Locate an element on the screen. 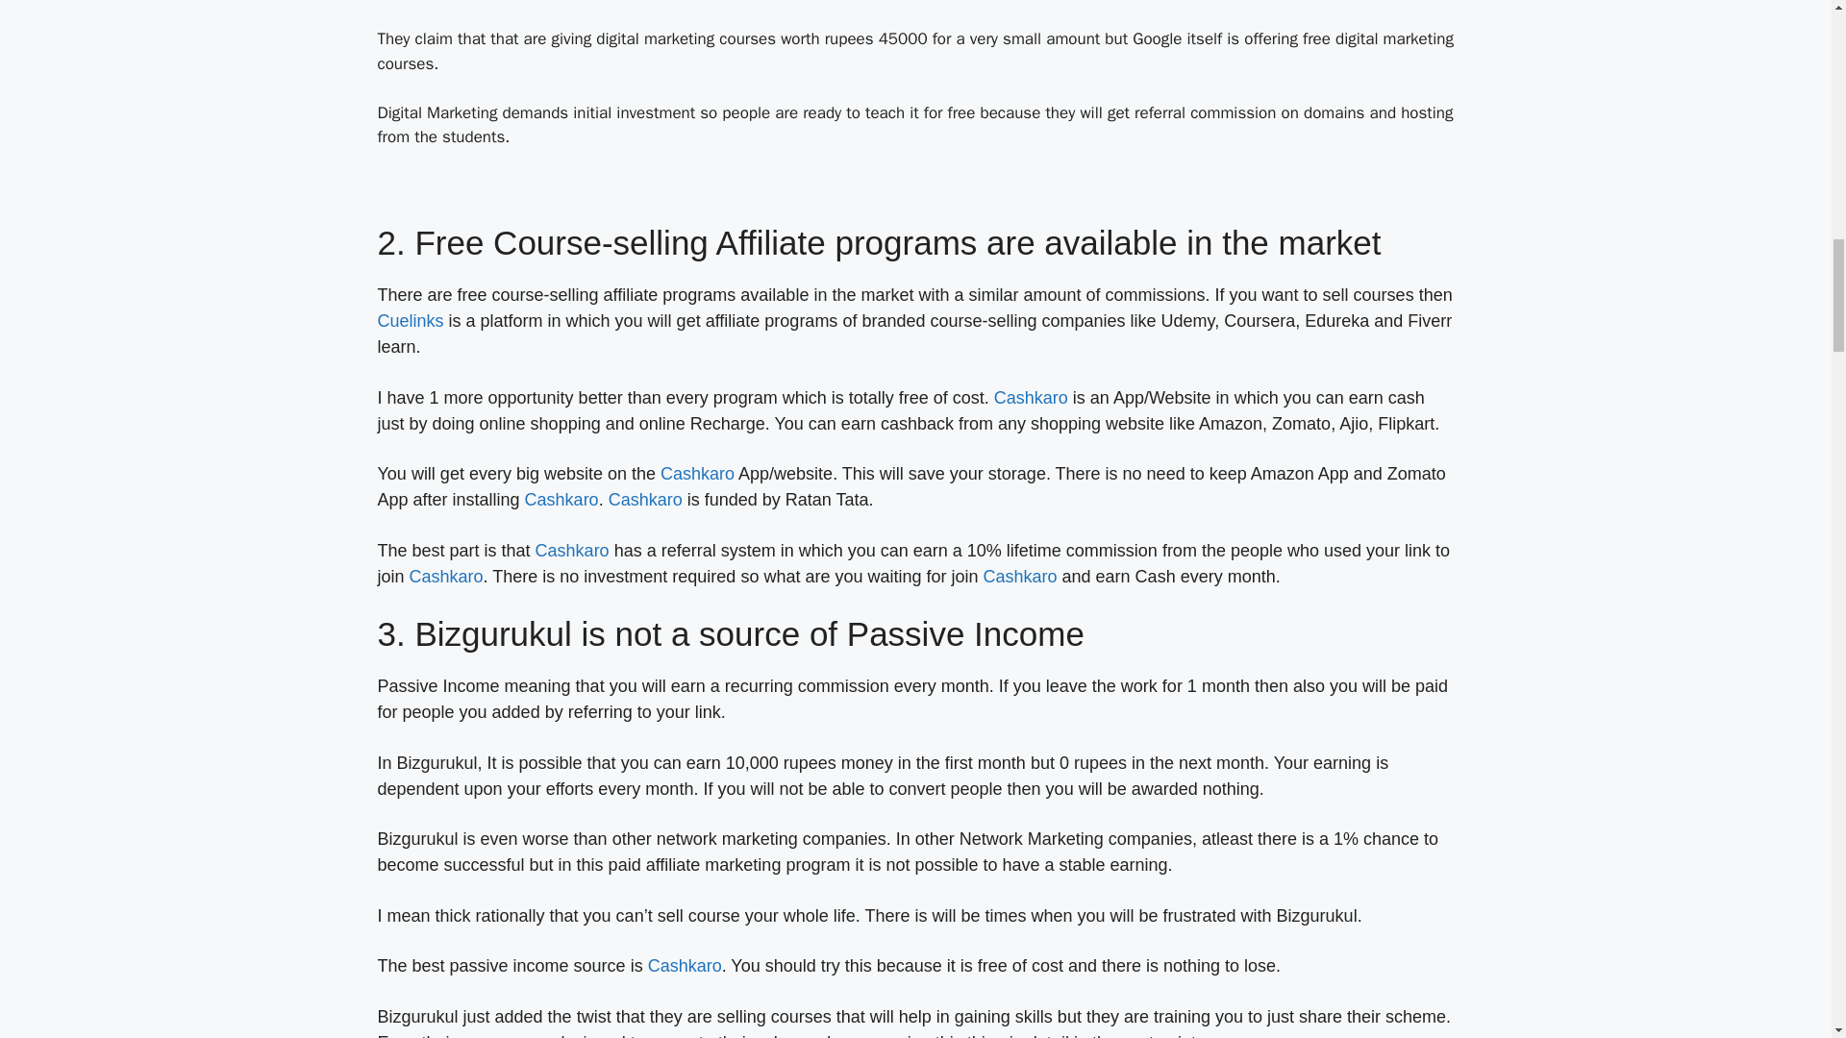 The width and height of the screenshot is (1846, 1038). Cashkaro is located at coordinates (685, 965).